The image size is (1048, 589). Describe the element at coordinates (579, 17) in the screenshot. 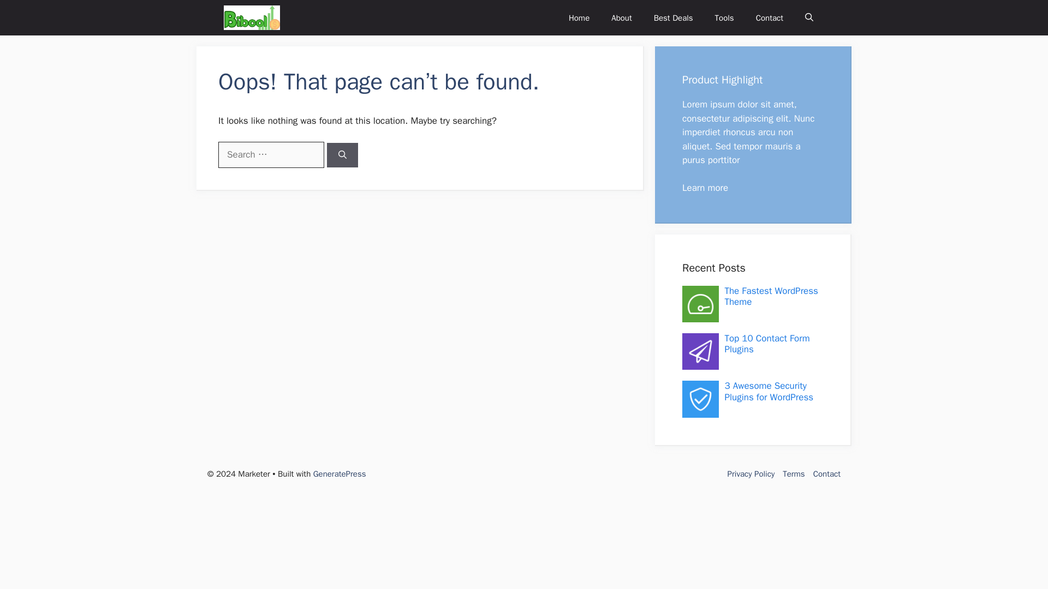

I see `Home` at that location.